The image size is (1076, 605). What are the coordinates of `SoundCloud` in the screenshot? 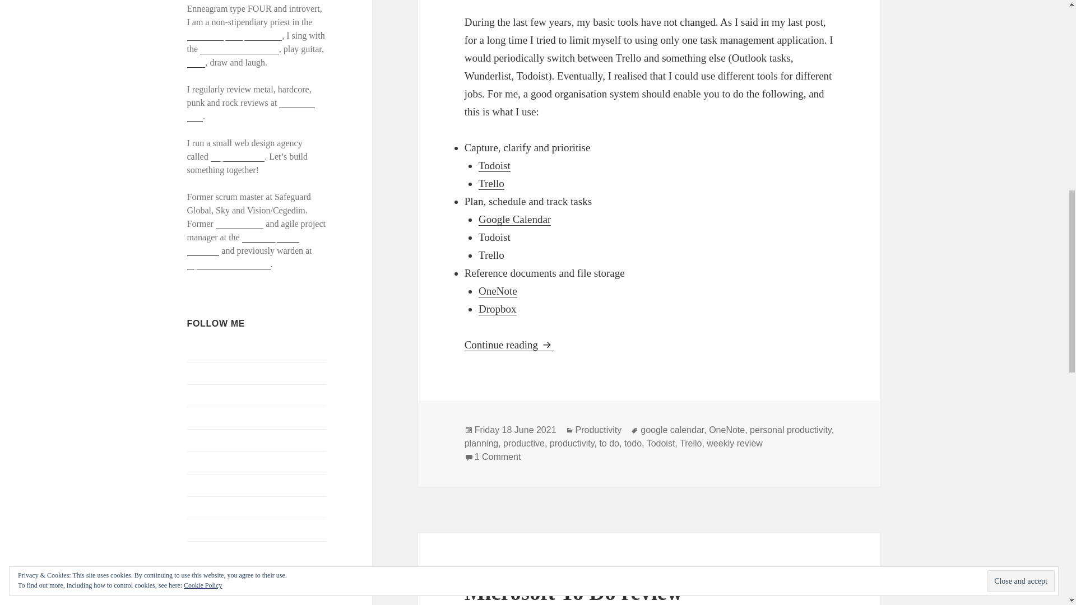 It's located at (210, 529).